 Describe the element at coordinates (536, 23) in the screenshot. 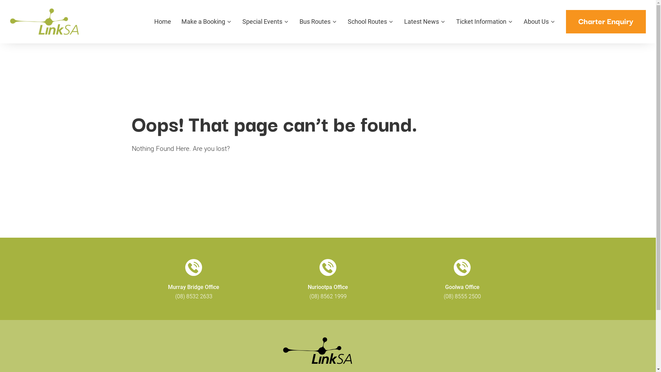

I see `About Us` at that location.